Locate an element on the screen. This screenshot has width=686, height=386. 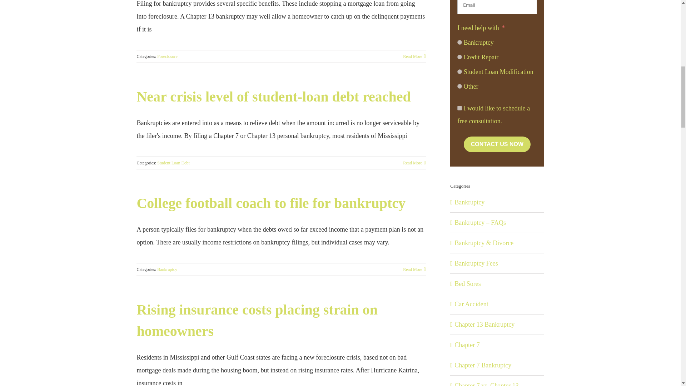
Other is located at coordinates (459, 86).